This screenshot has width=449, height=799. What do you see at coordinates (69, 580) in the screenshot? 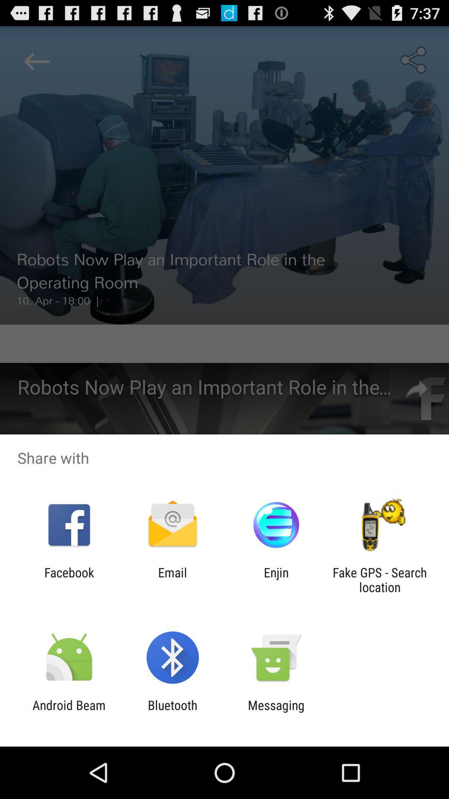
I see `select the item to the left of the email item` at bounding box center [69, 580].